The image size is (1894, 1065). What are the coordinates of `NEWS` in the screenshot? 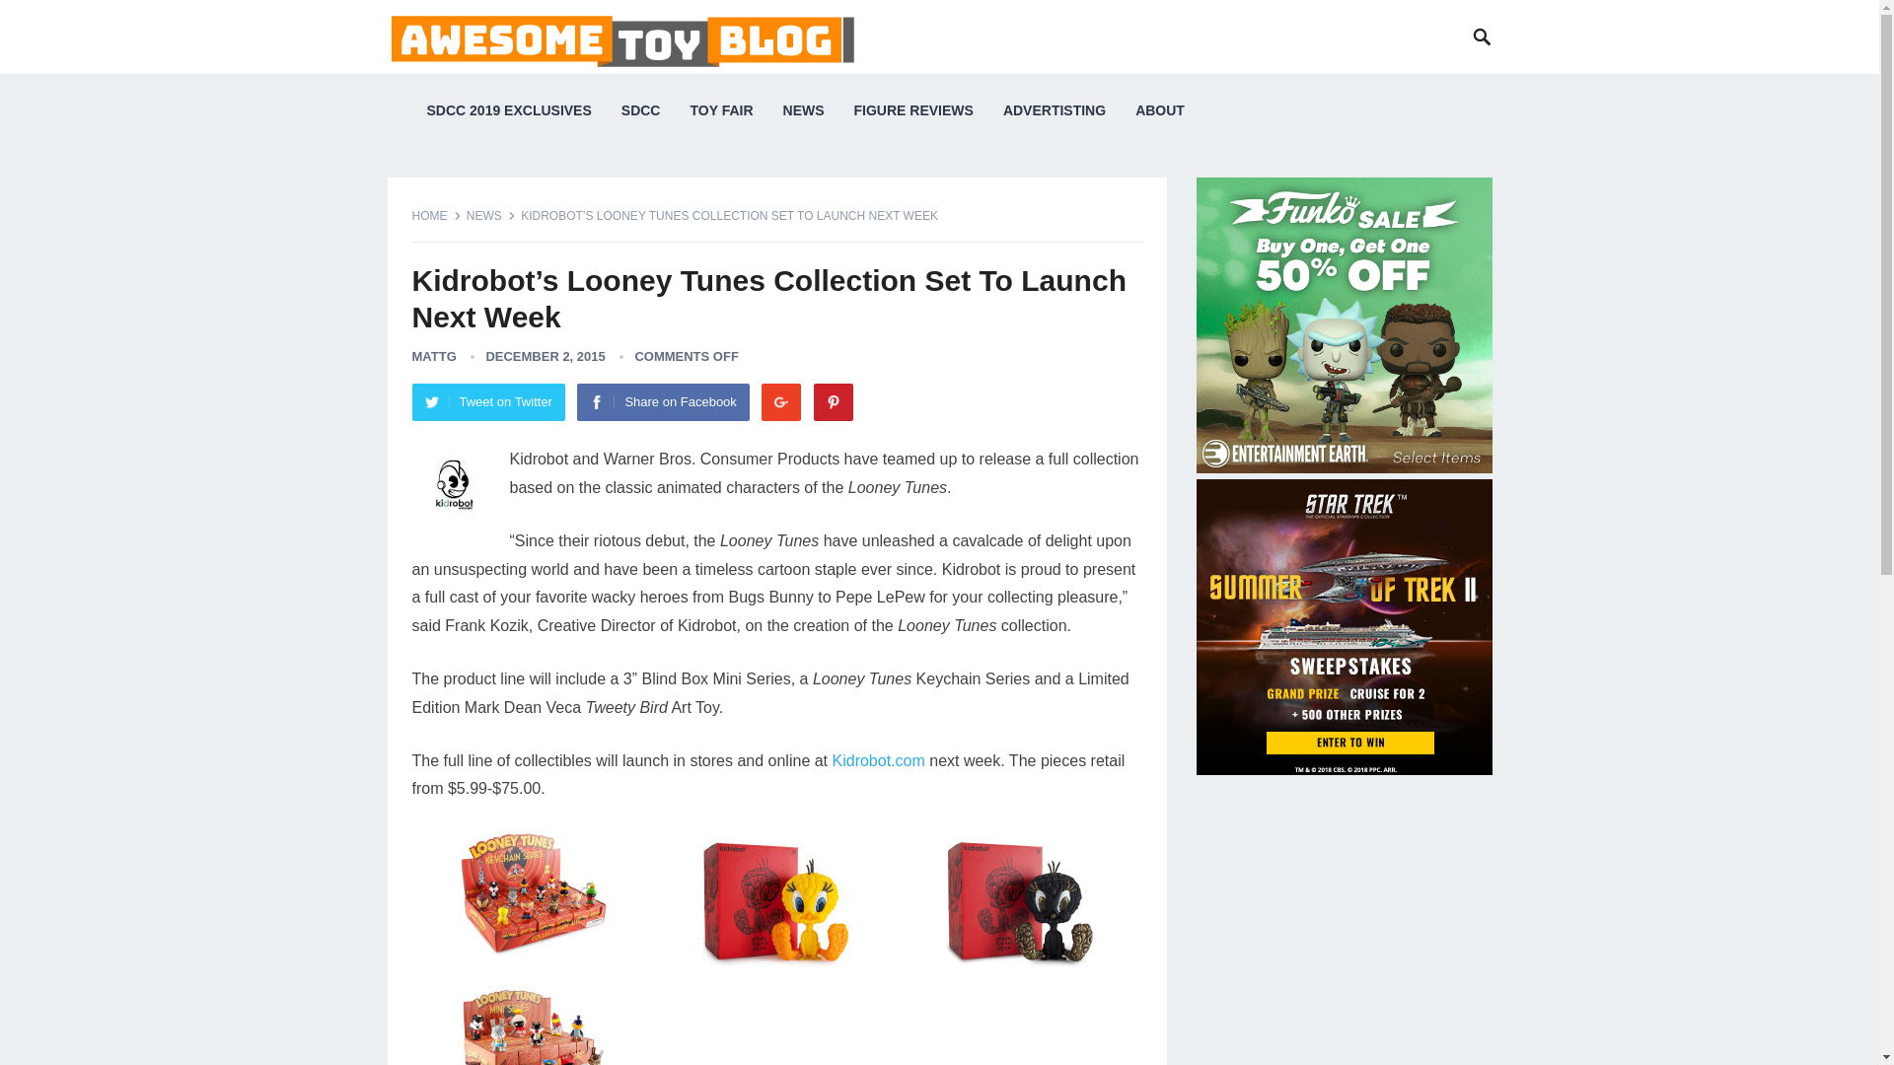 It's located at (490, 215).